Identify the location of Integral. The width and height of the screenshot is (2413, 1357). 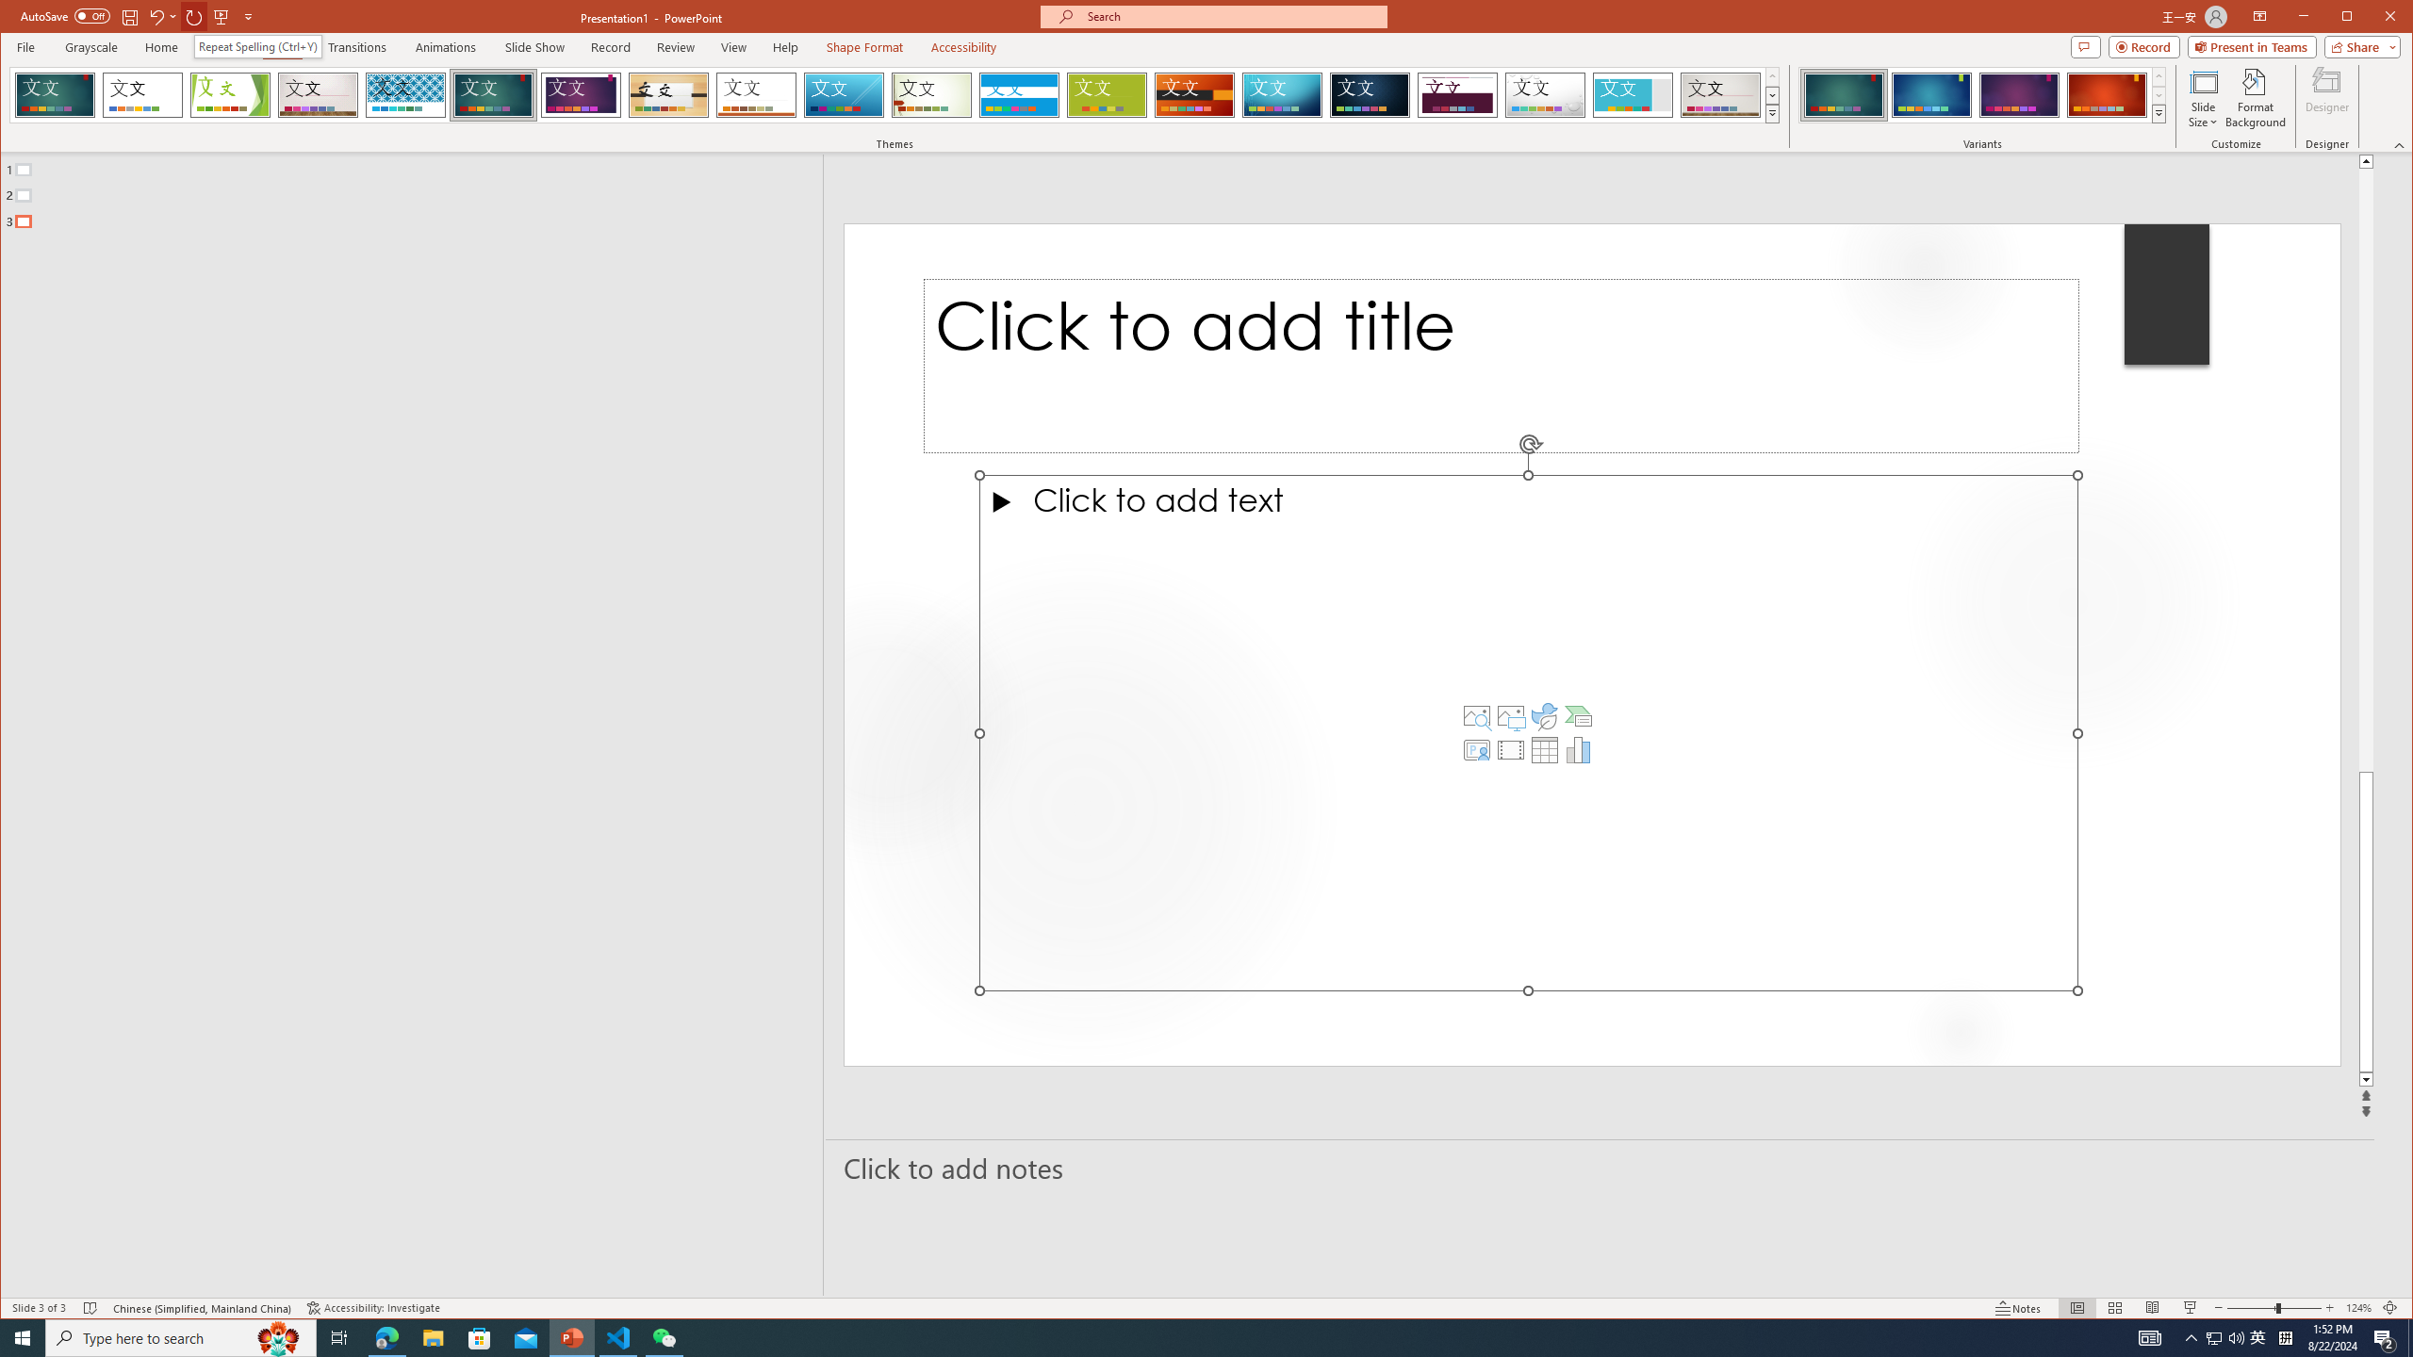
(405, 95).